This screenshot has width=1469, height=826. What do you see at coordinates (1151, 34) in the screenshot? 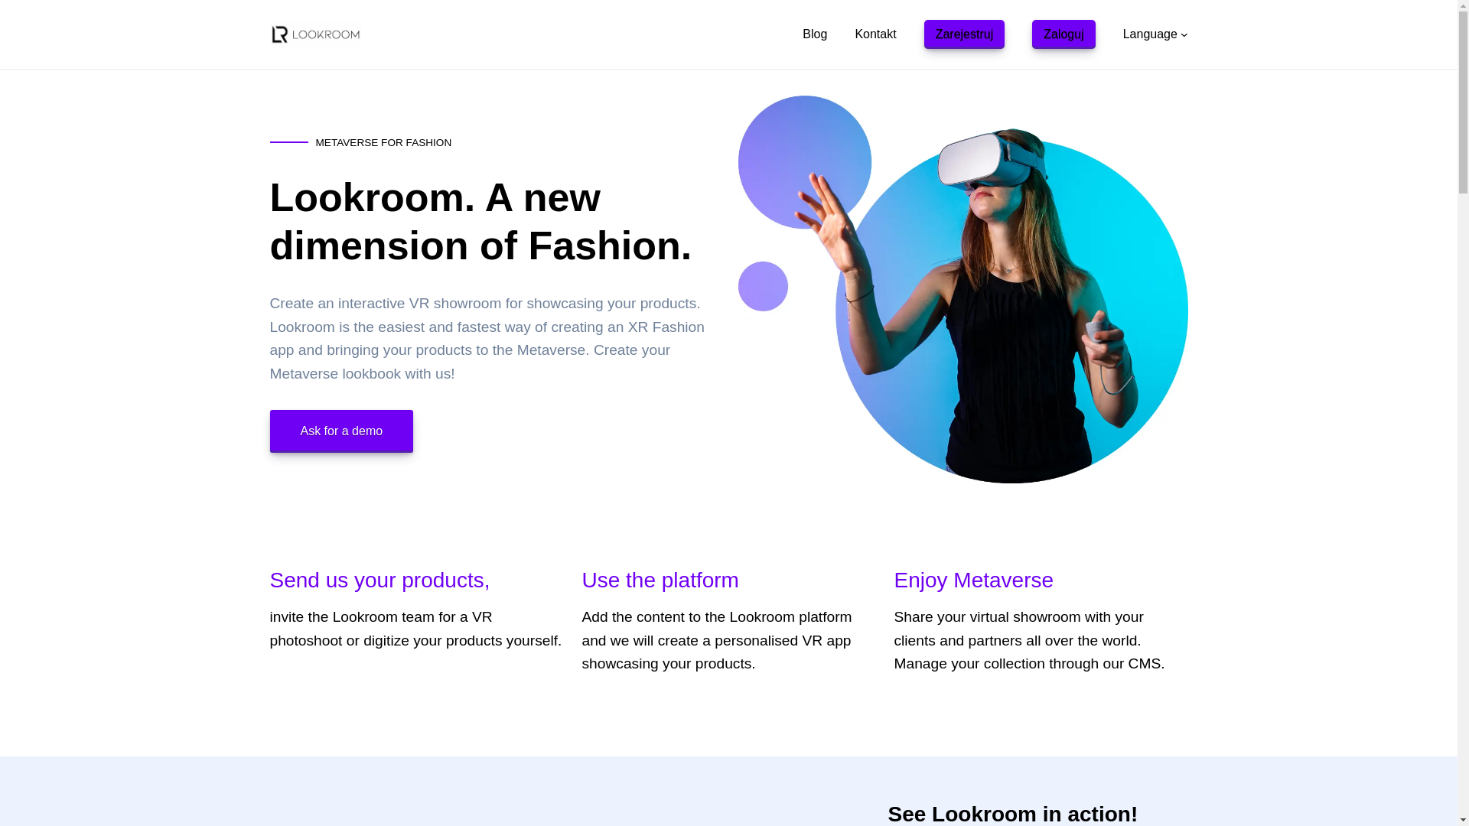
I see `Language` at bounding box center [1151, 34].